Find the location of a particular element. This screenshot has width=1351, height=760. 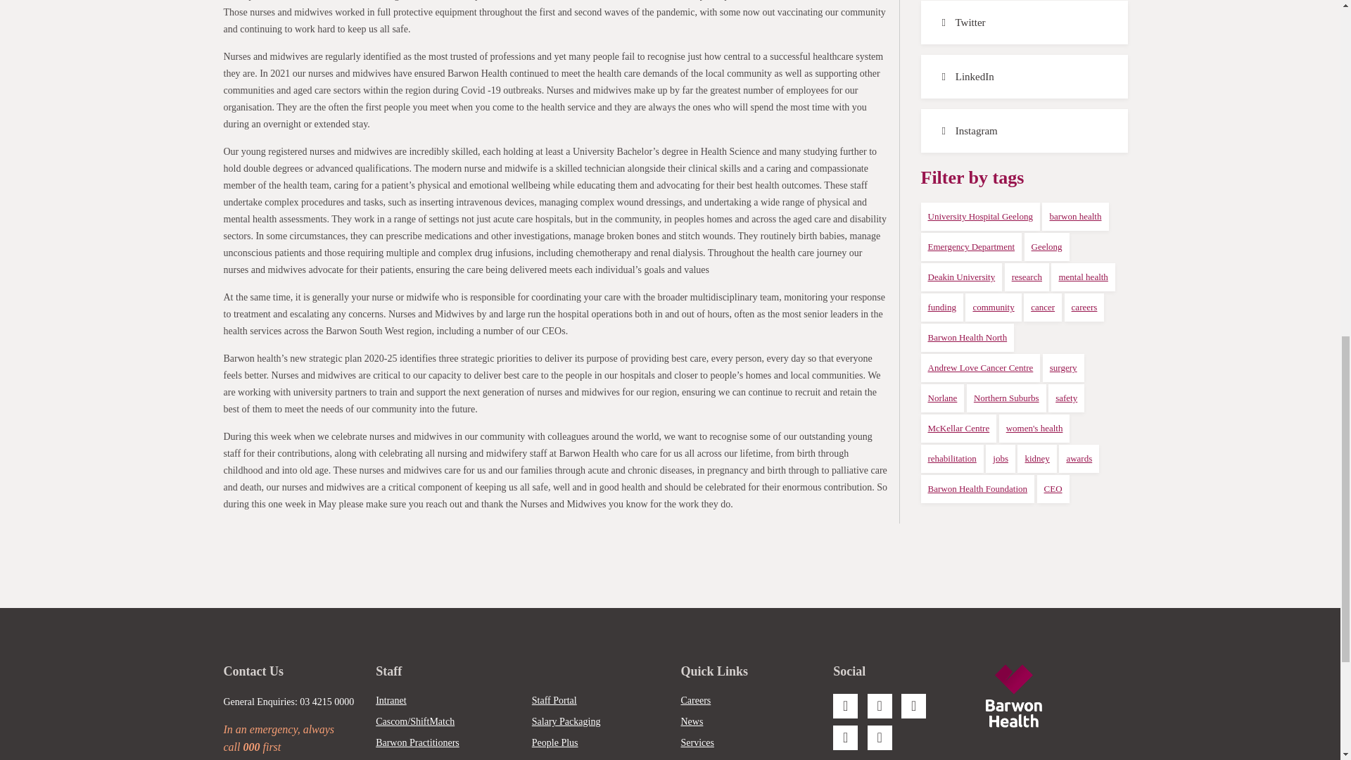

Twitter is located at coordinates (1023, 23).